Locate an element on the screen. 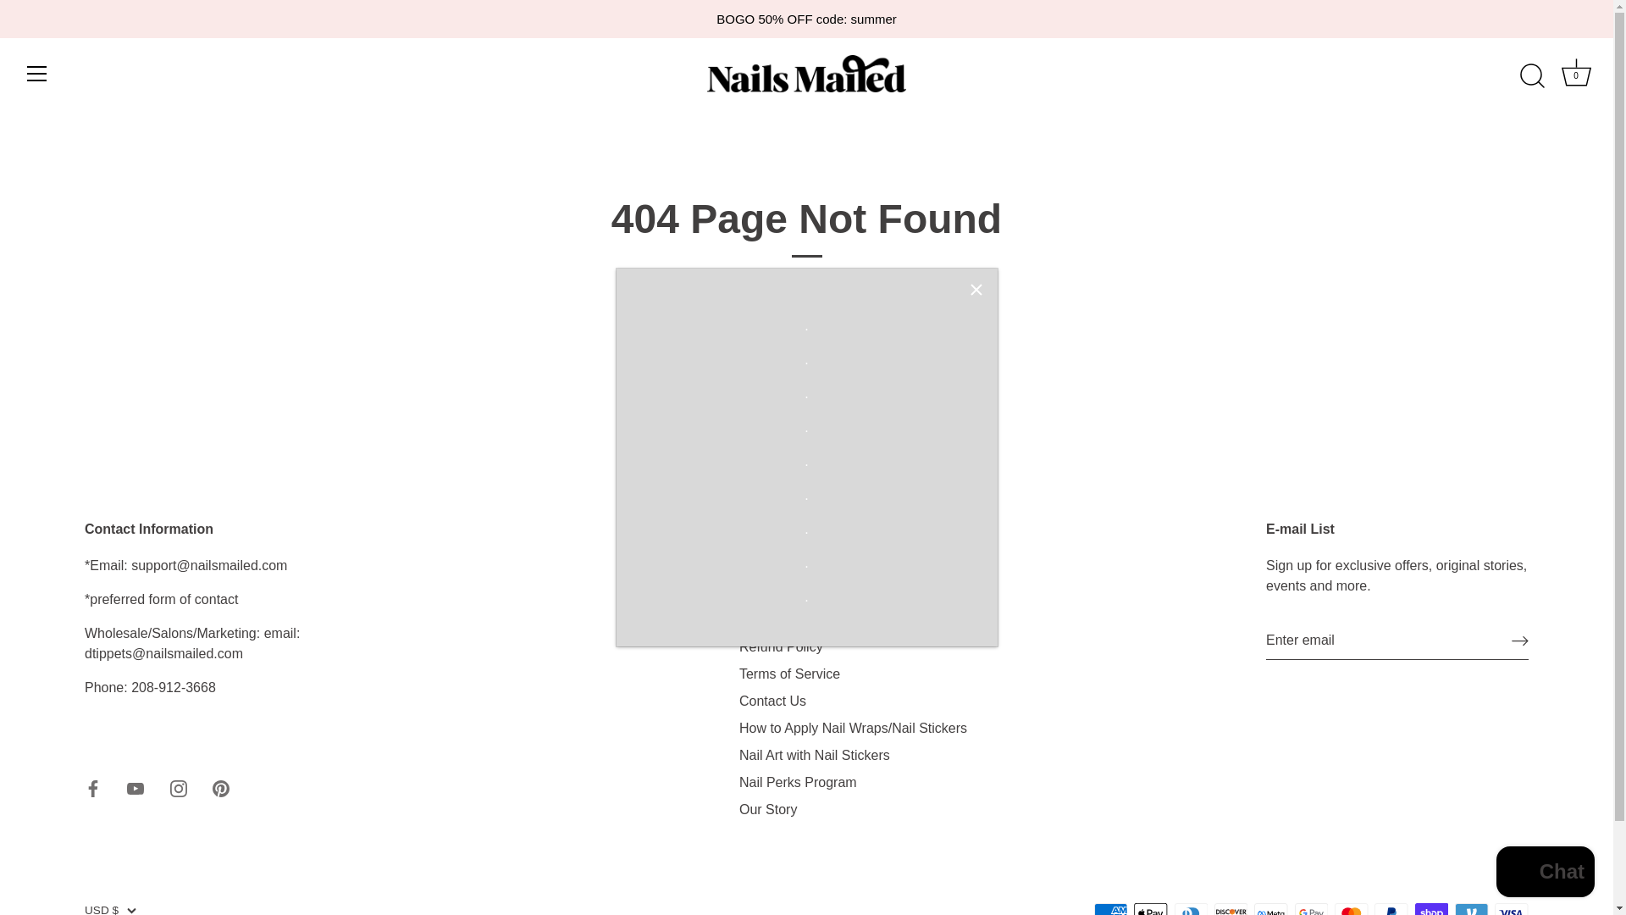 The width and height of the screenshot is (1626, 915). Instagram is located at coordinates (1576, 76).